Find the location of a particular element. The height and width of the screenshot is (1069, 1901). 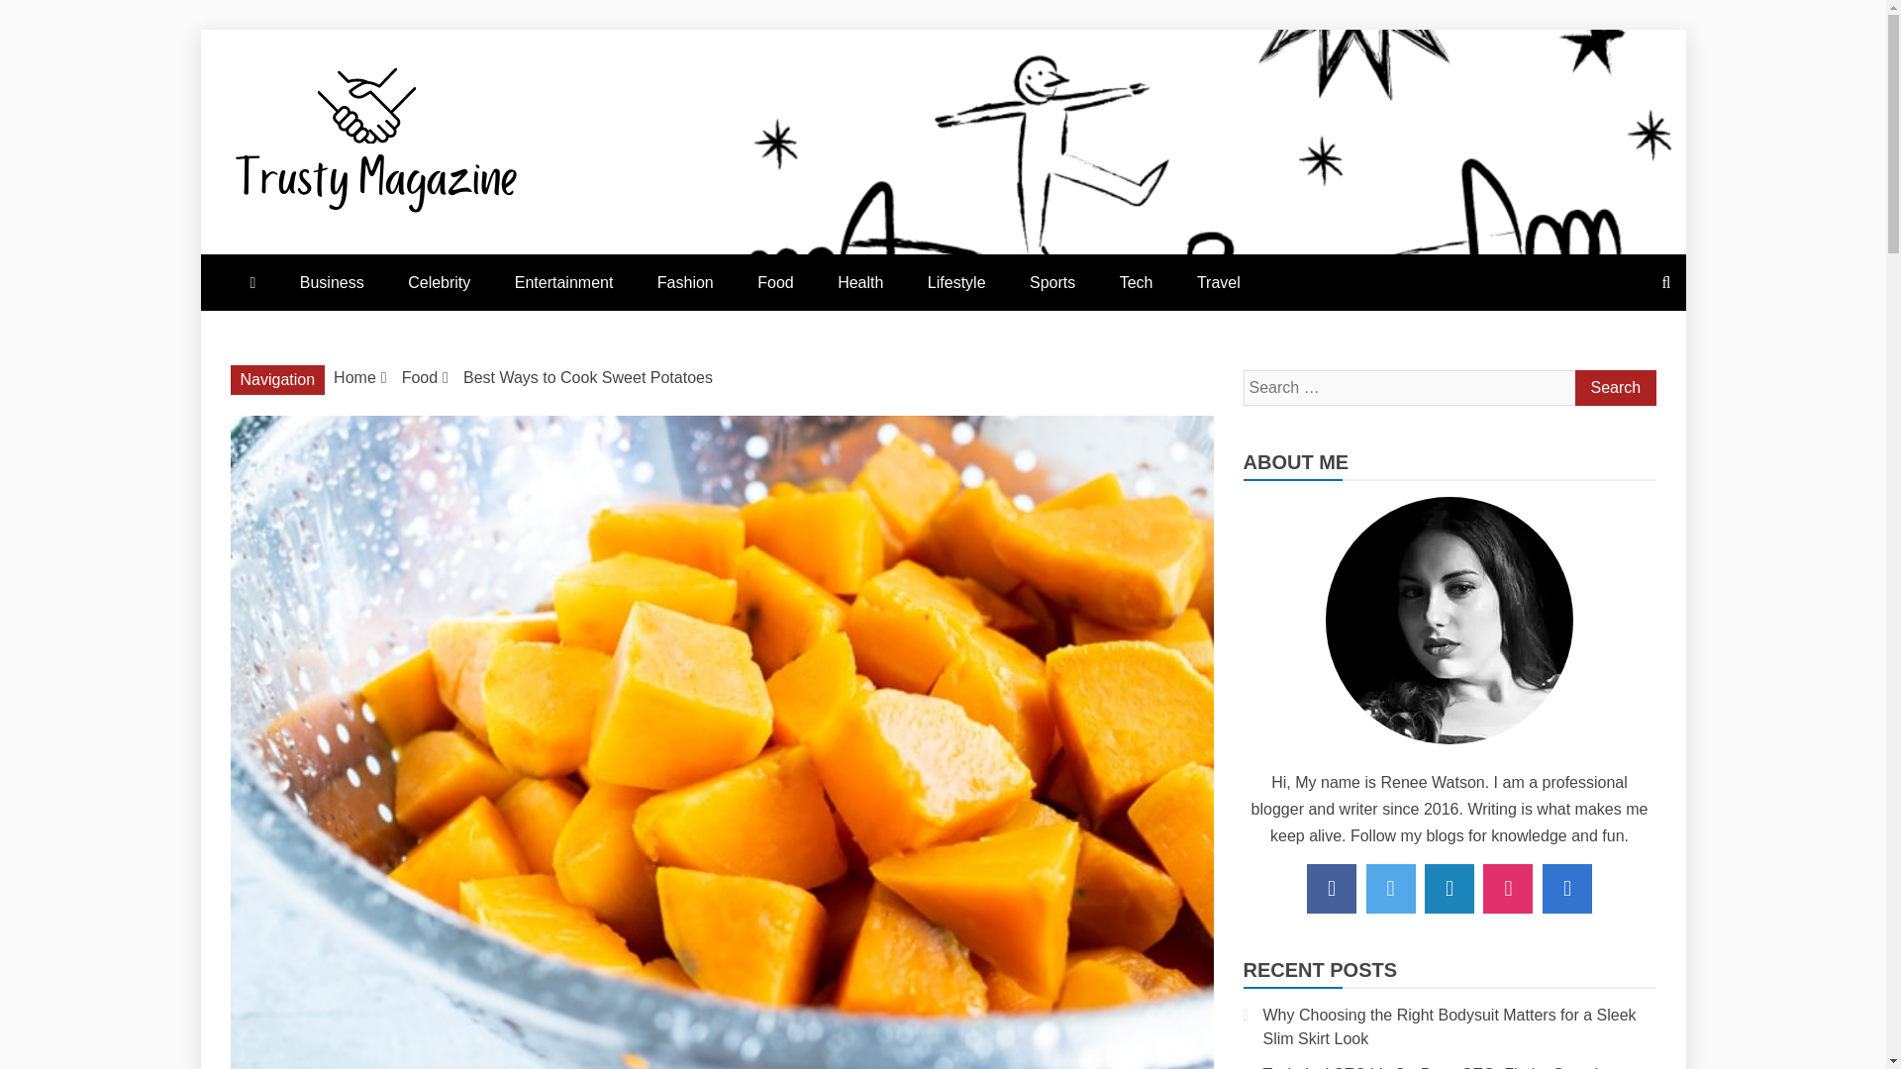

Entertainment is located at coordinates (563, 283).